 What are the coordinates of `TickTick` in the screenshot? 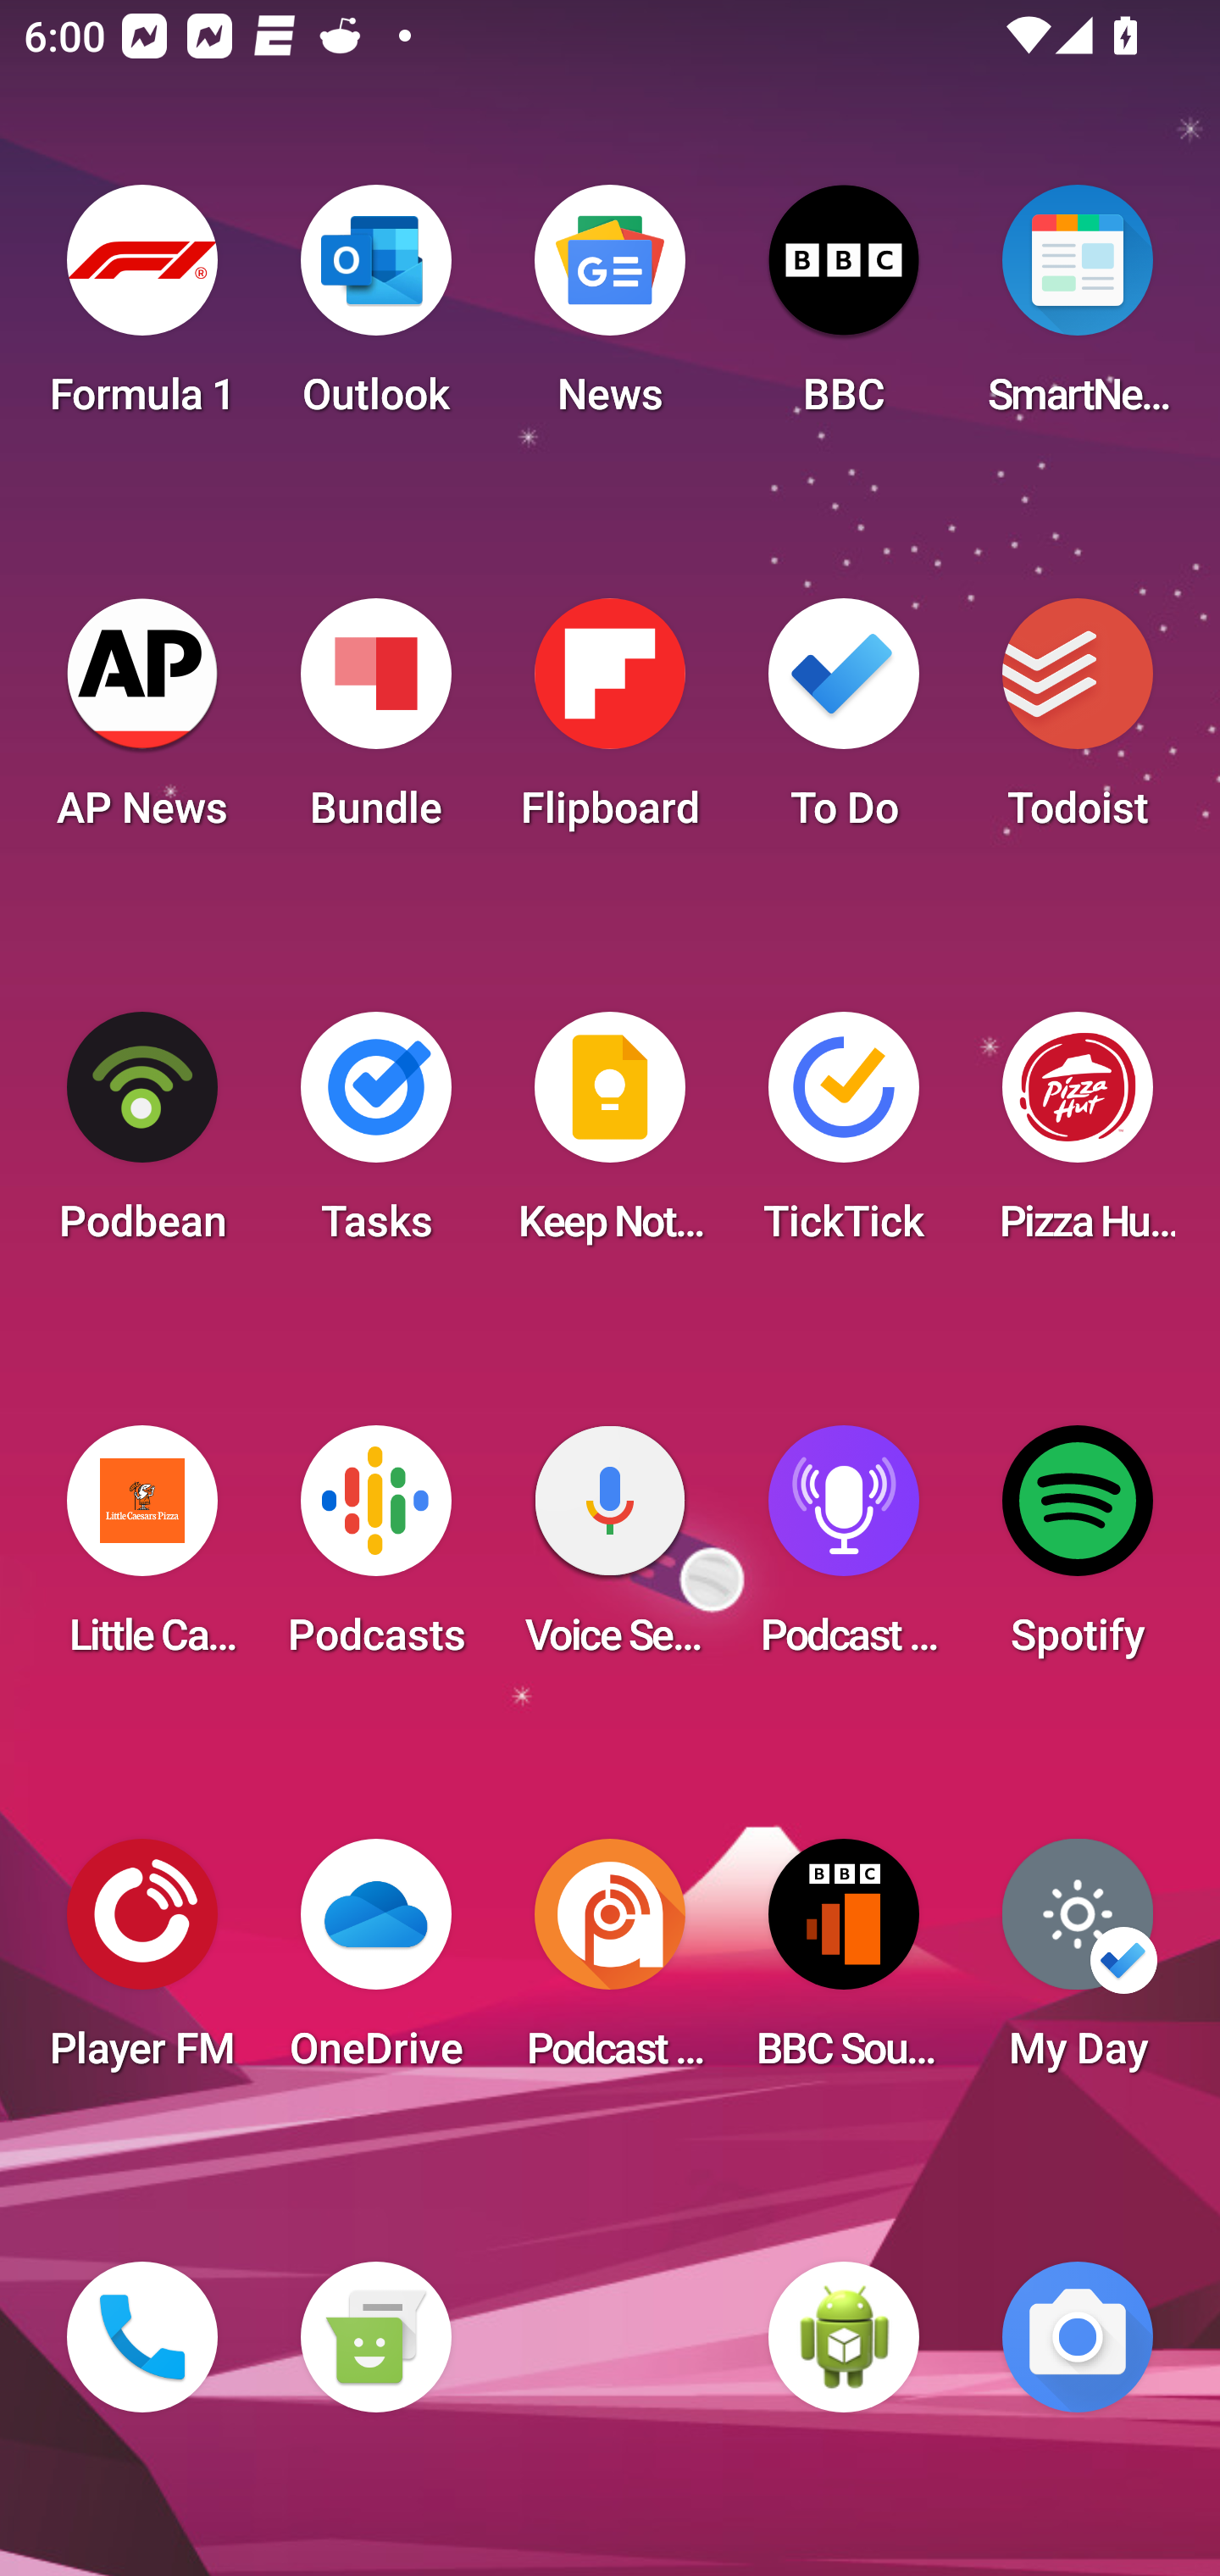 It's located at (844, 1137).